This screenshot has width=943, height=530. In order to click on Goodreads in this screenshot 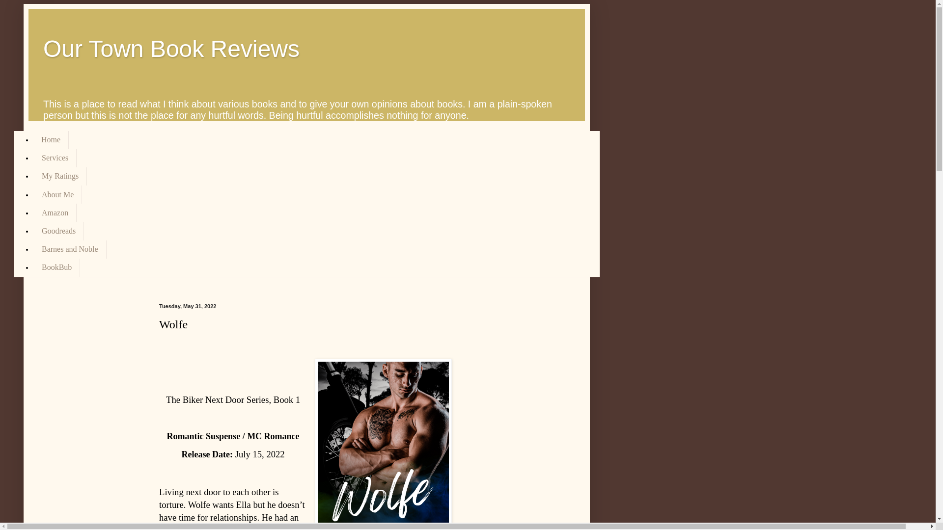, I will do `click(58, 231)`.